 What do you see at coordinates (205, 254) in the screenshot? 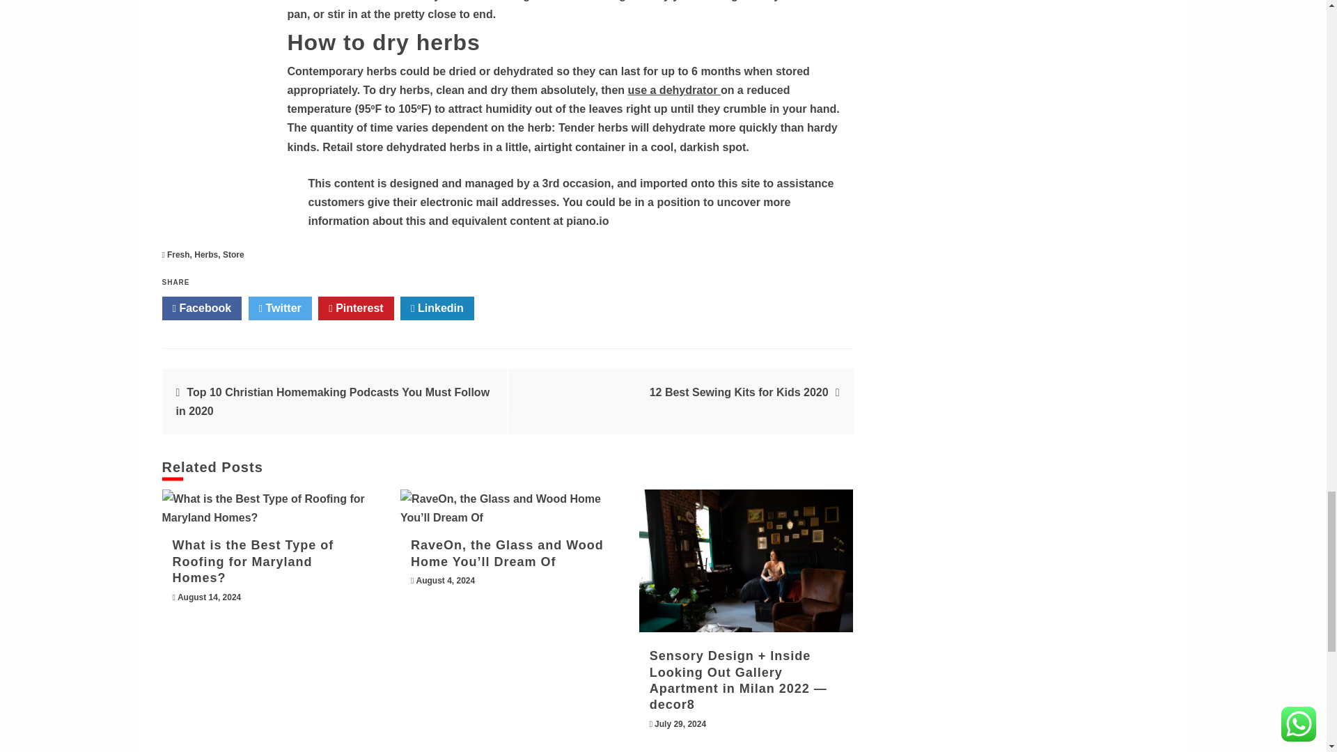
I see `Herbs` at bounding box center [205, 254].